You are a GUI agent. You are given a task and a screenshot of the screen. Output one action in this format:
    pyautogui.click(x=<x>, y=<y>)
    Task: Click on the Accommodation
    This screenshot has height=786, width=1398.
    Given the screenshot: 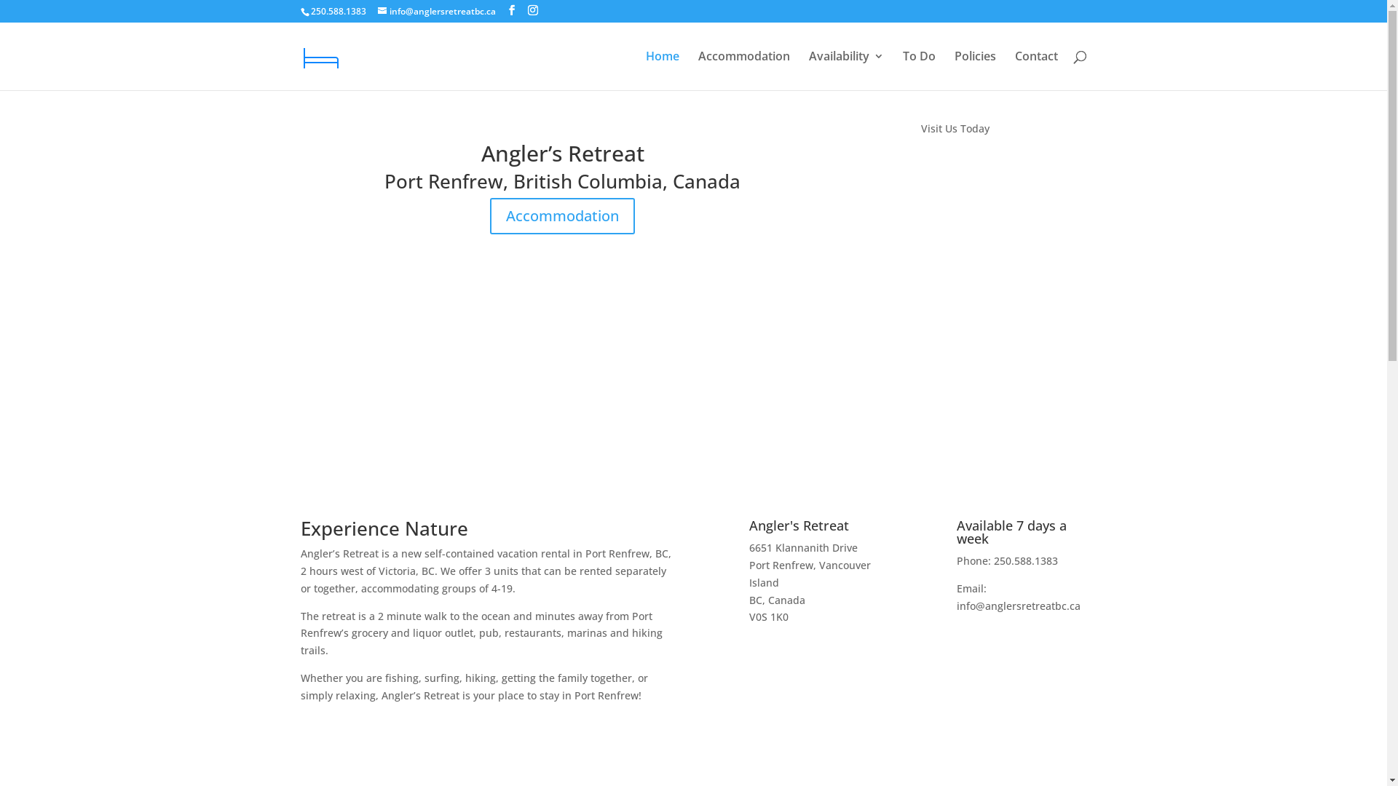 What is the action you would take?
    pyautogui.click(x=562, y=216)
    